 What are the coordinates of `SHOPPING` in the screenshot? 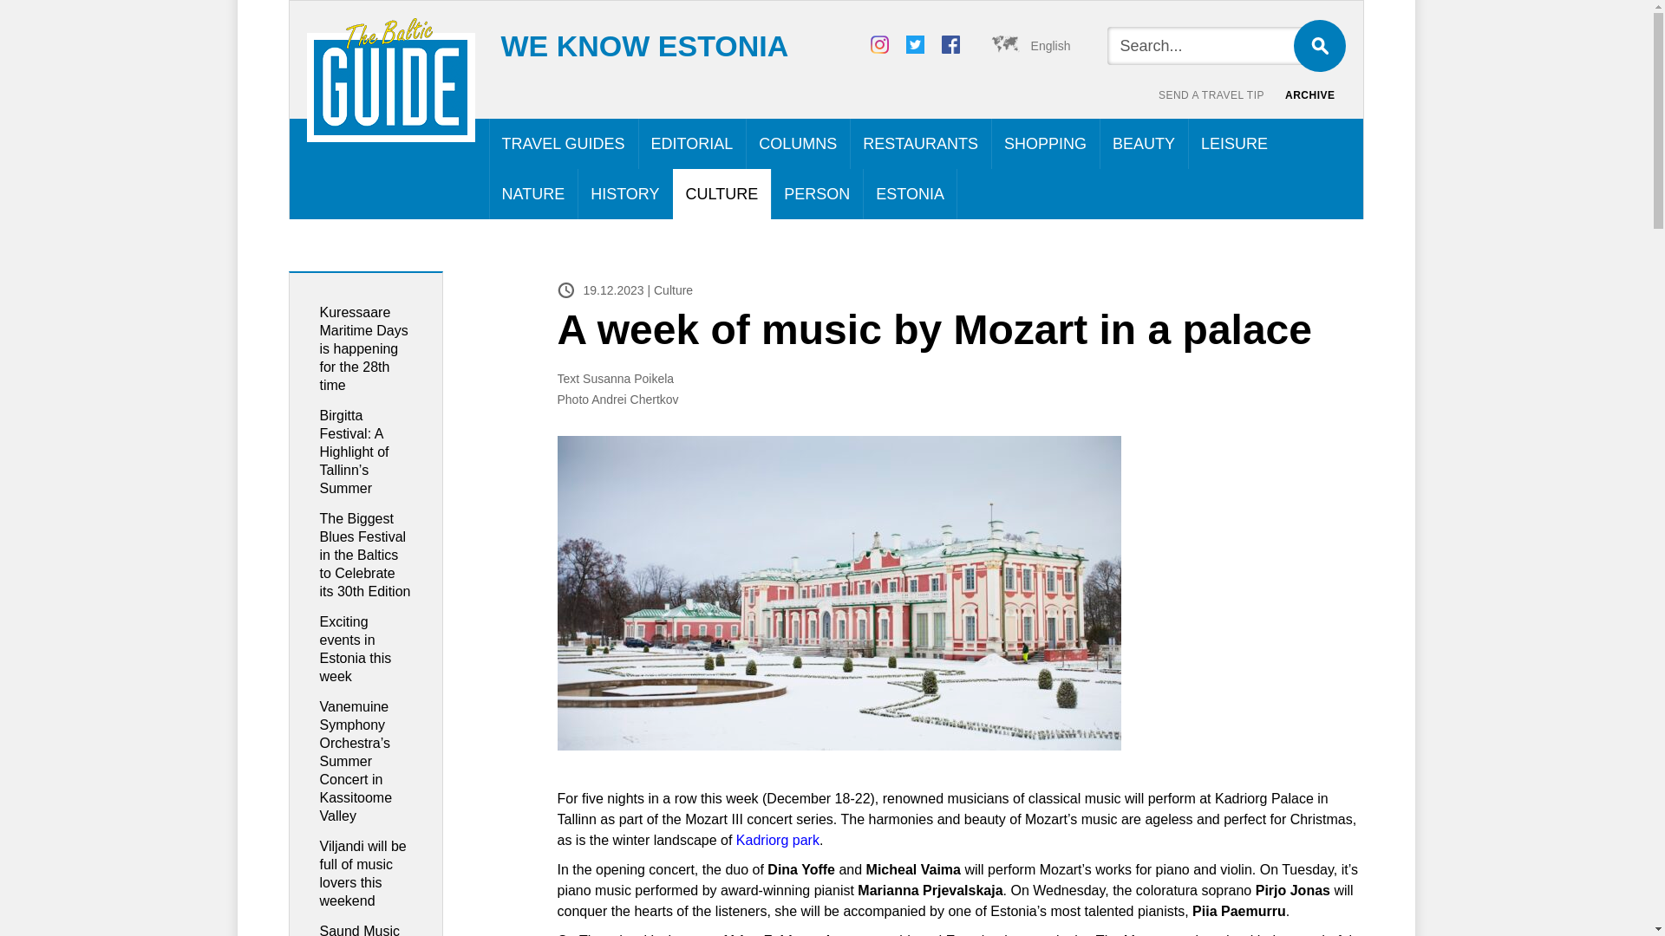 It's located at (1044, 144).